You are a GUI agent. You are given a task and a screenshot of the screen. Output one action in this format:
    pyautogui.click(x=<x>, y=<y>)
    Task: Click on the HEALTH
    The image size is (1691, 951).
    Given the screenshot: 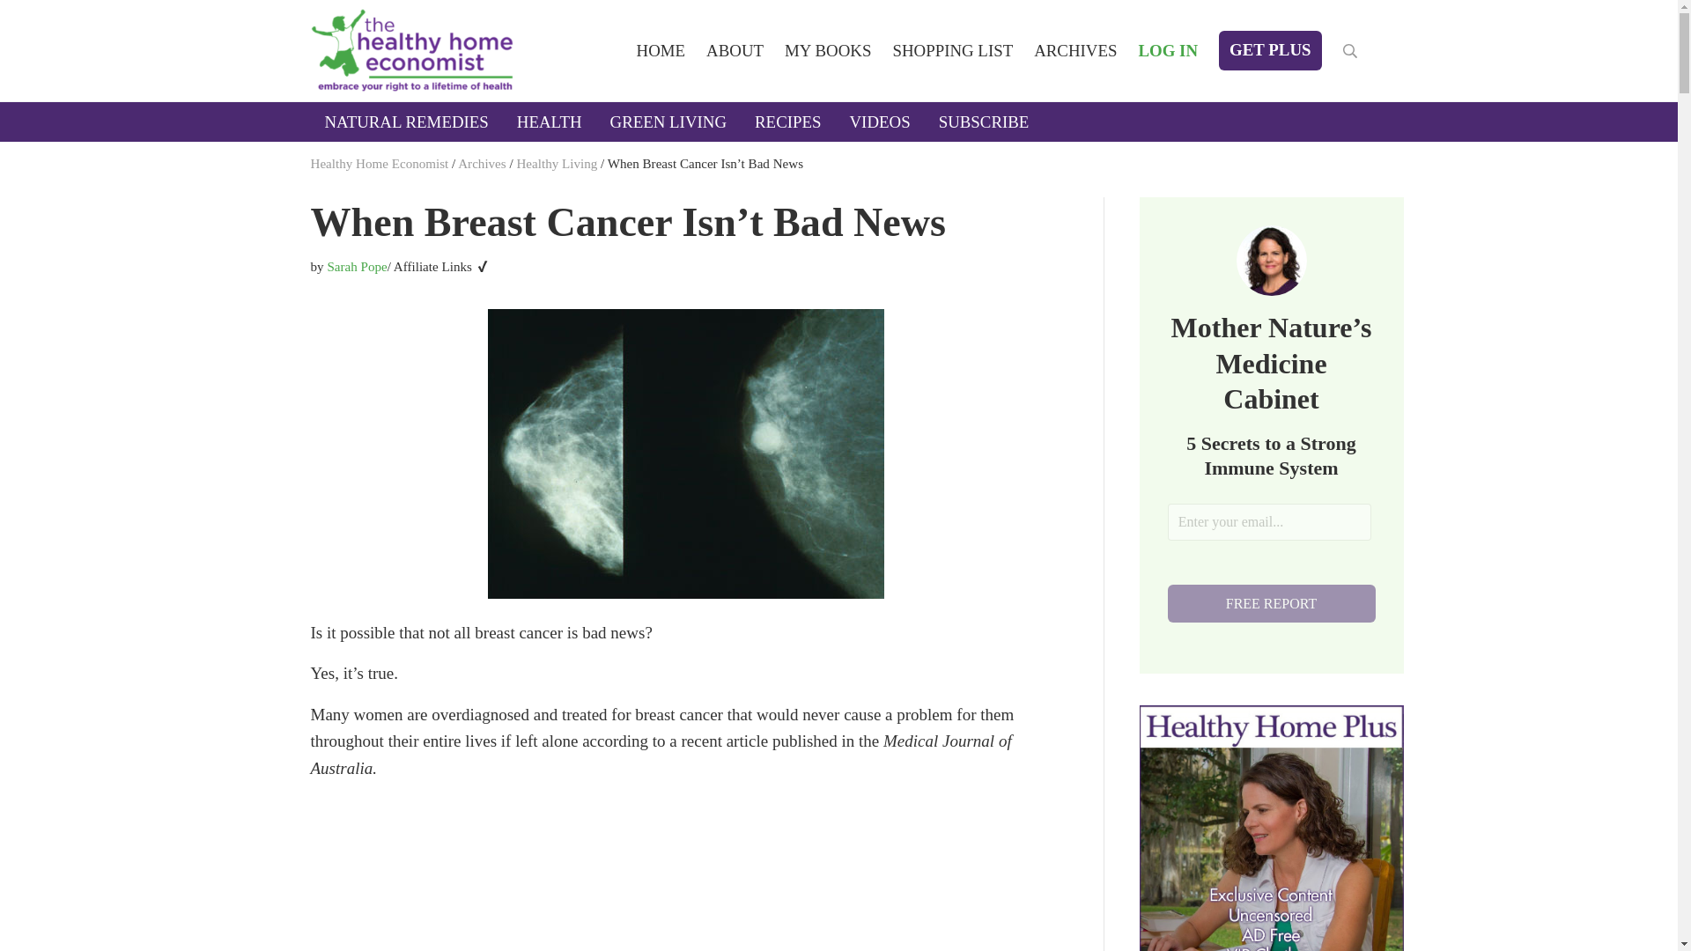 What is the action you would take?
    pyautogui.click(x=550, y=122)
    